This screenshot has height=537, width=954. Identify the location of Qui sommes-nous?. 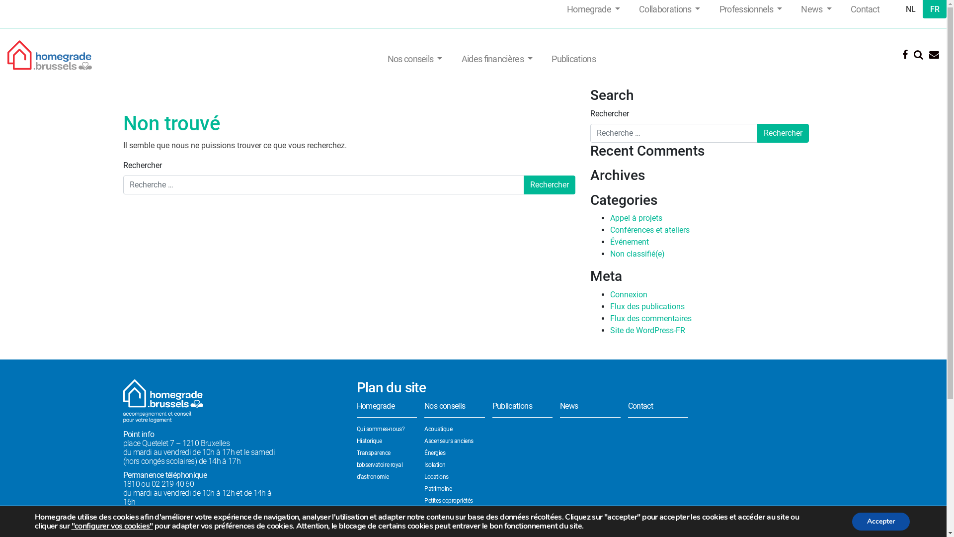
(381, 429).